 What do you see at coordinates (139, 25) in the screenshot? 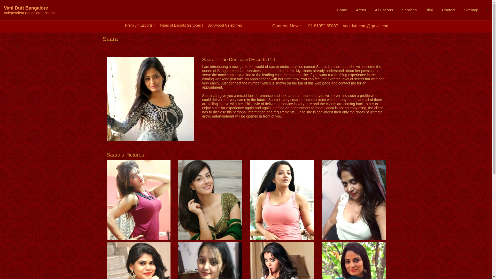
I see `Premium Escorts` at bounding box center [139, 25].